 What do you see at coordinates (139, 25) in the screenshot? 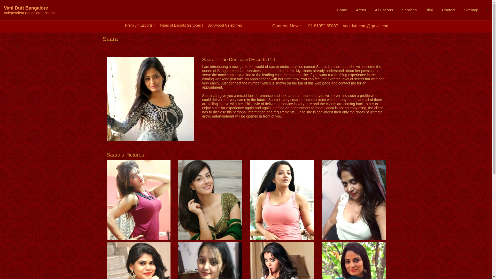
I see `Premium Escorts` at bounding box center [139, 25].